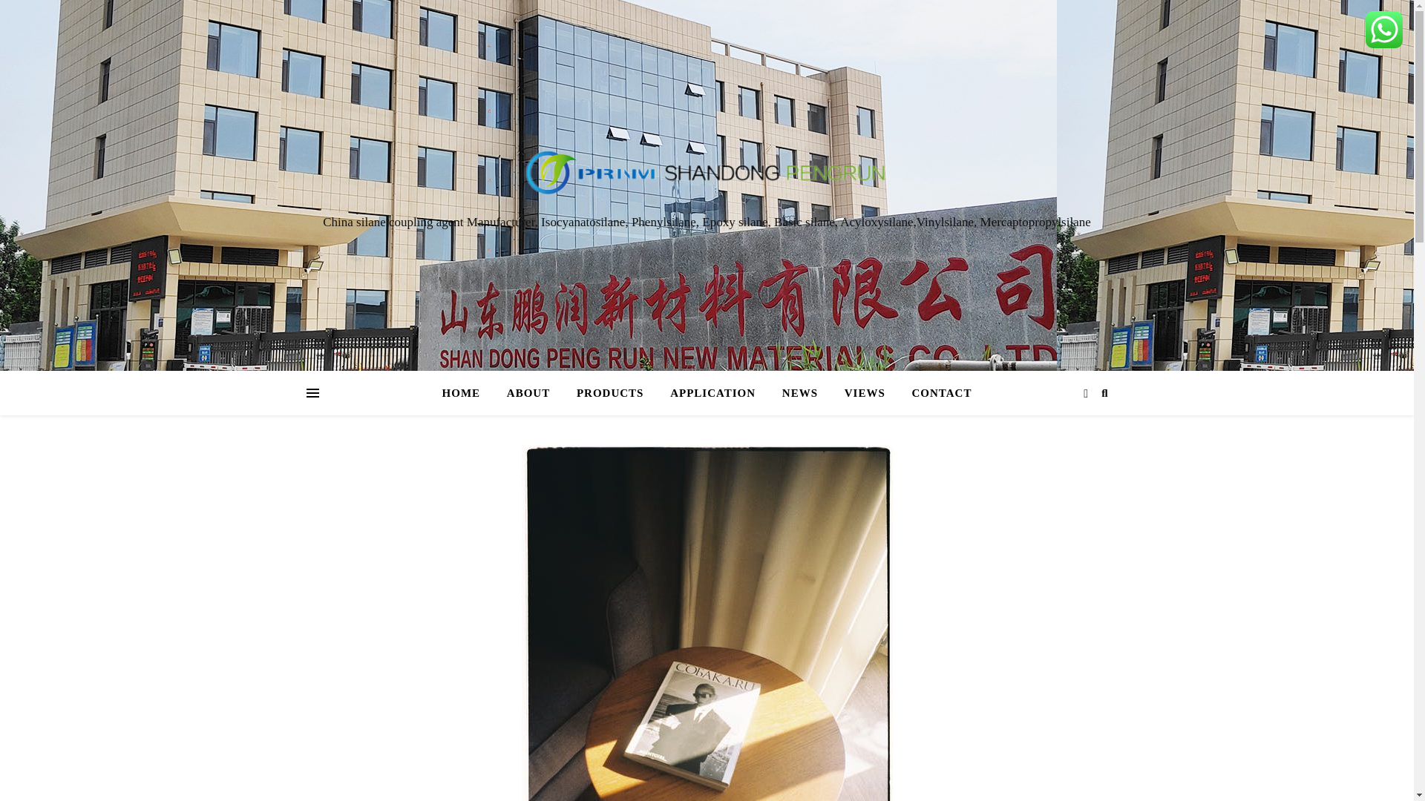 The image size is (1425, 801). I want to click on VIEWS, so click(865, 393).